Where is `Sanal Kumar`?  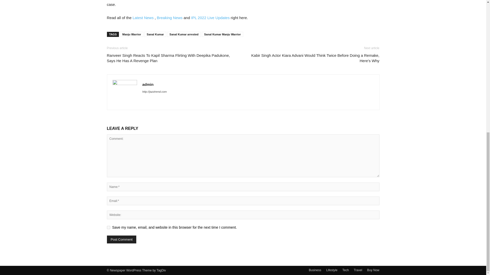
Sanal Kumar is located at coordinates (155, 34).